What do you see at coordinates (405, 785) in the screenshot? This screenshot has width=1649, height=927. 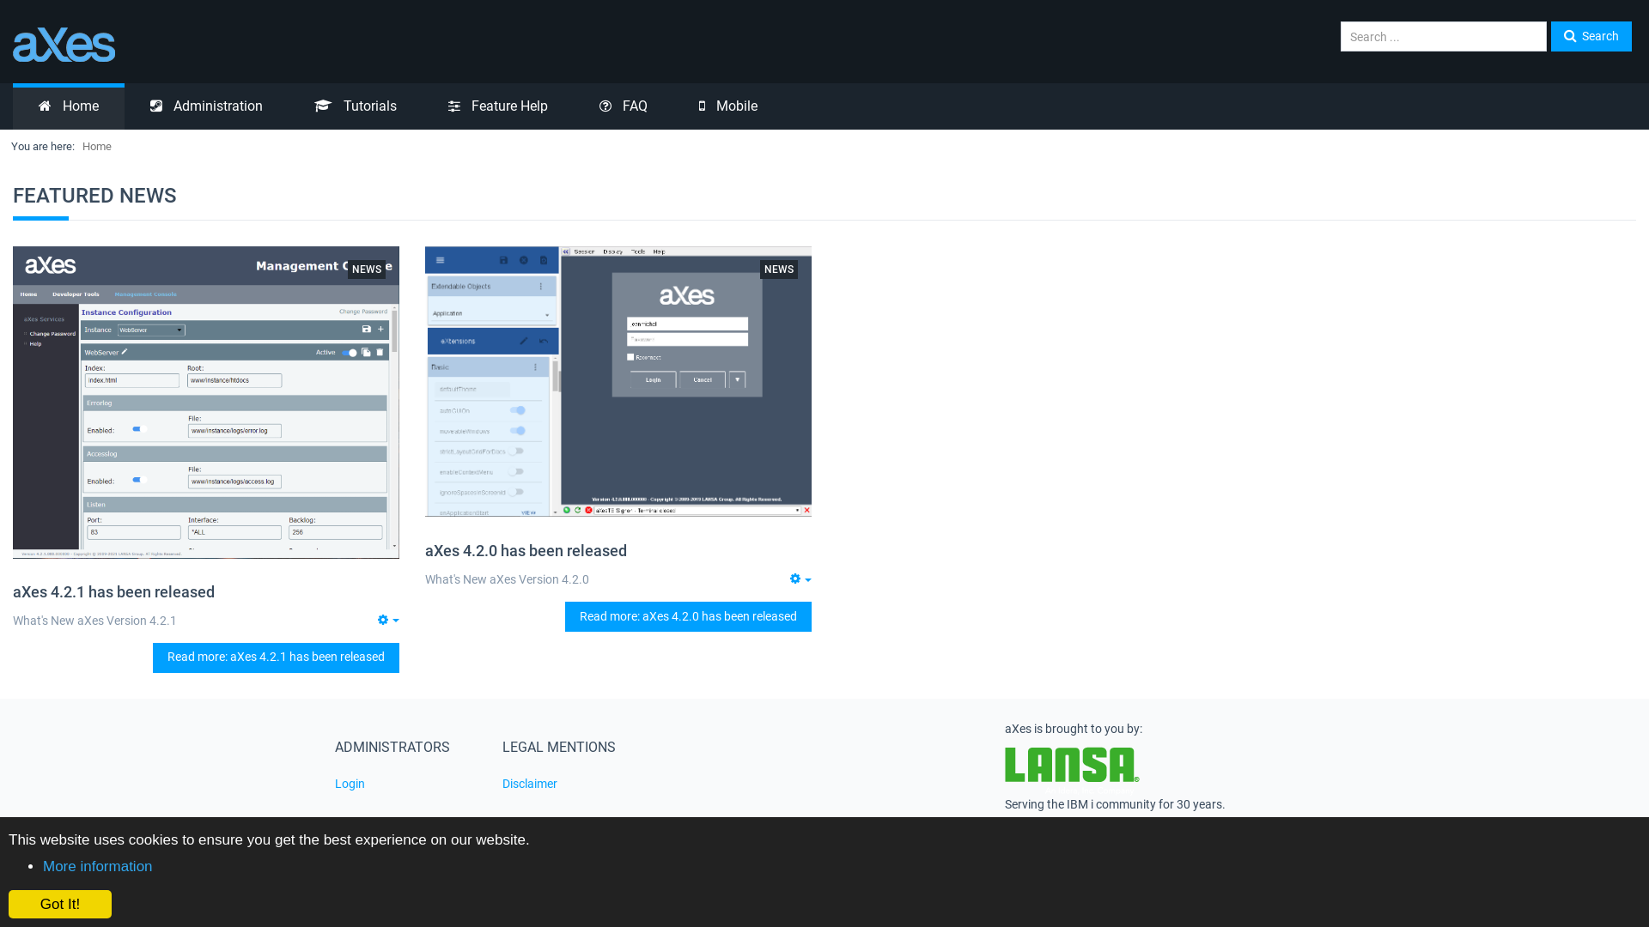 I see `Login` at bounding box center [405, 785].